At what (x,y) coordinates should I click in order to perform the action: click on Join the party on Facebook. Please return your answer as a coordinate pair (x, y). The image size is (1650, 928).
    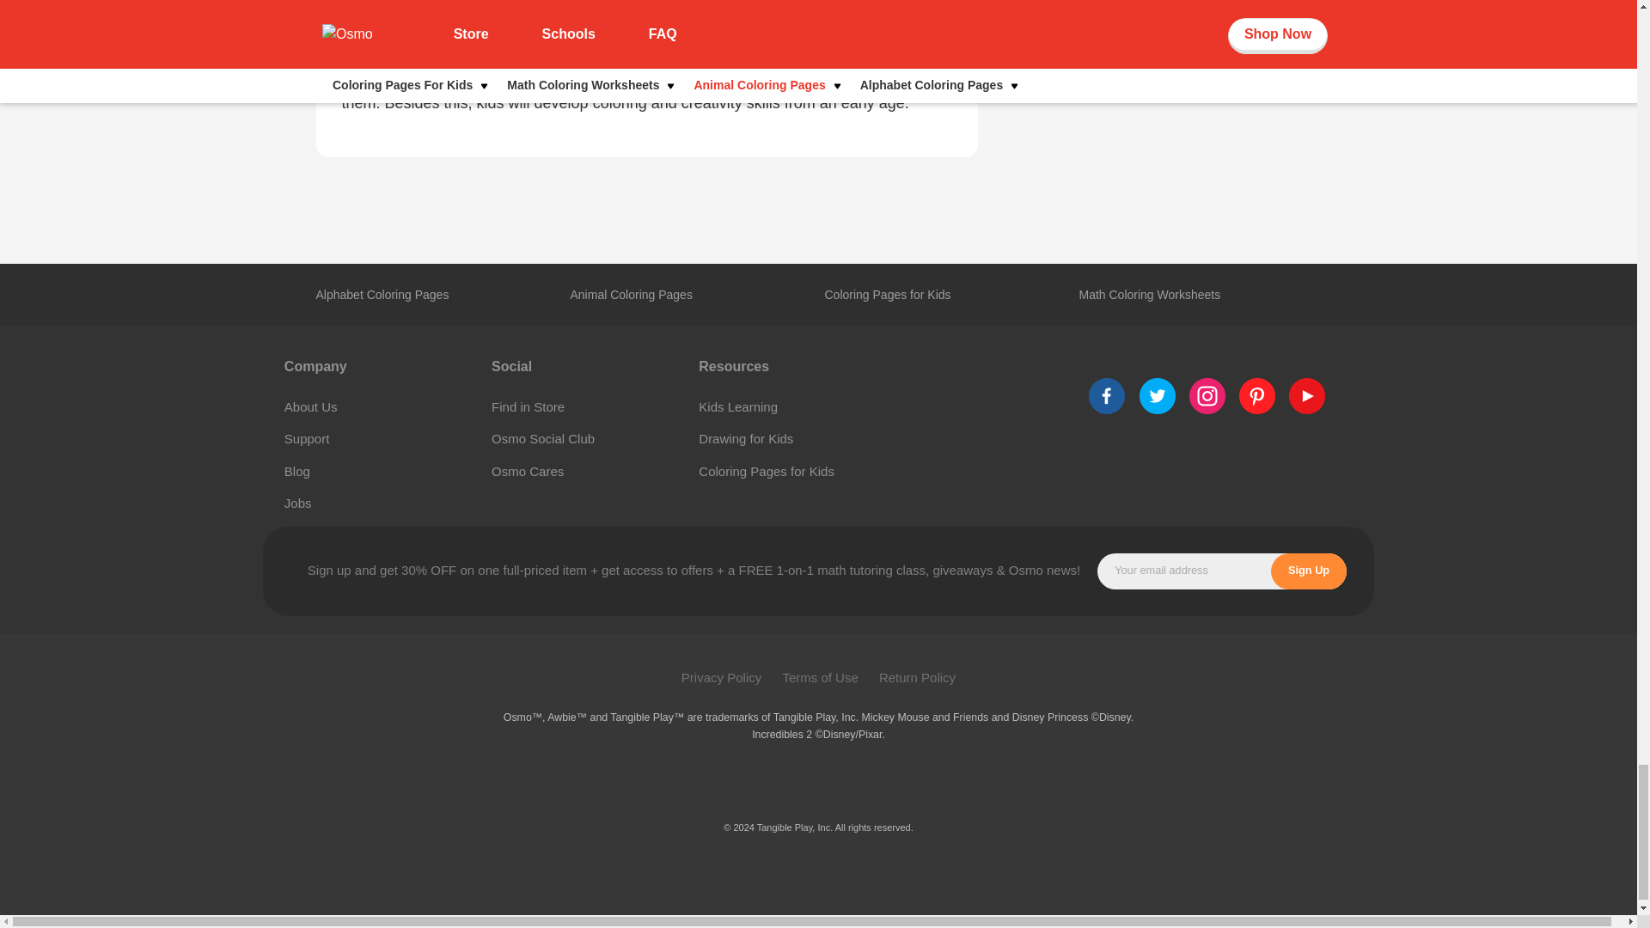
    Looking at the image, I should click on (1207, 395).